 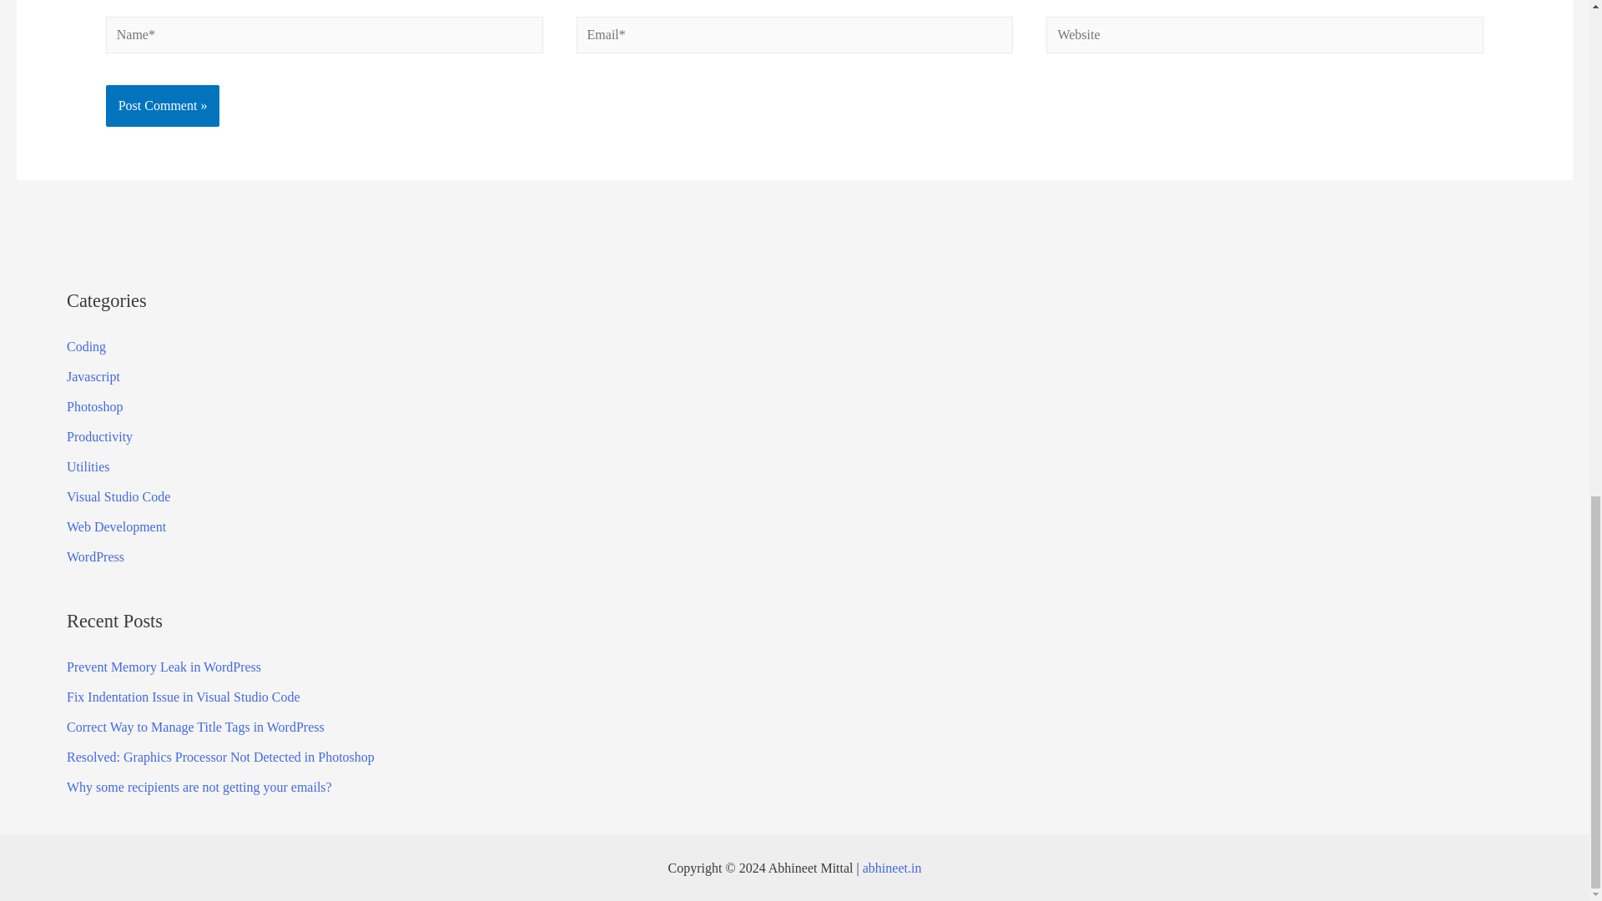 What do you see at coordinates (117, 527) in the screenshot?
I see `Web Development` at bounding box center [117, 527].